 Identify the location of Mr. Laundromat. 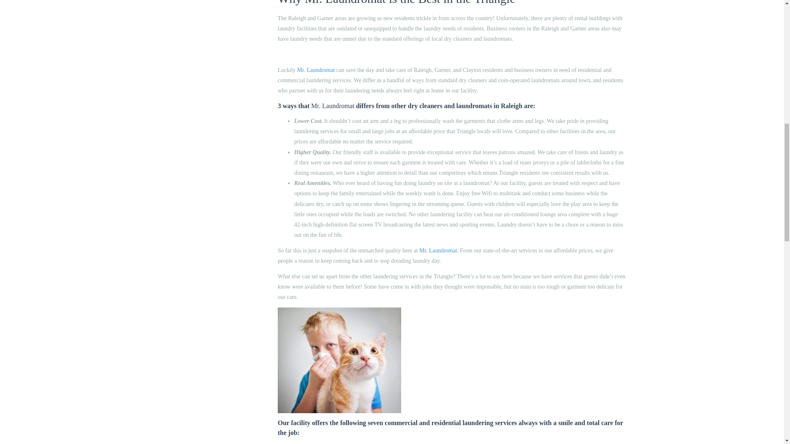
(316, 70).